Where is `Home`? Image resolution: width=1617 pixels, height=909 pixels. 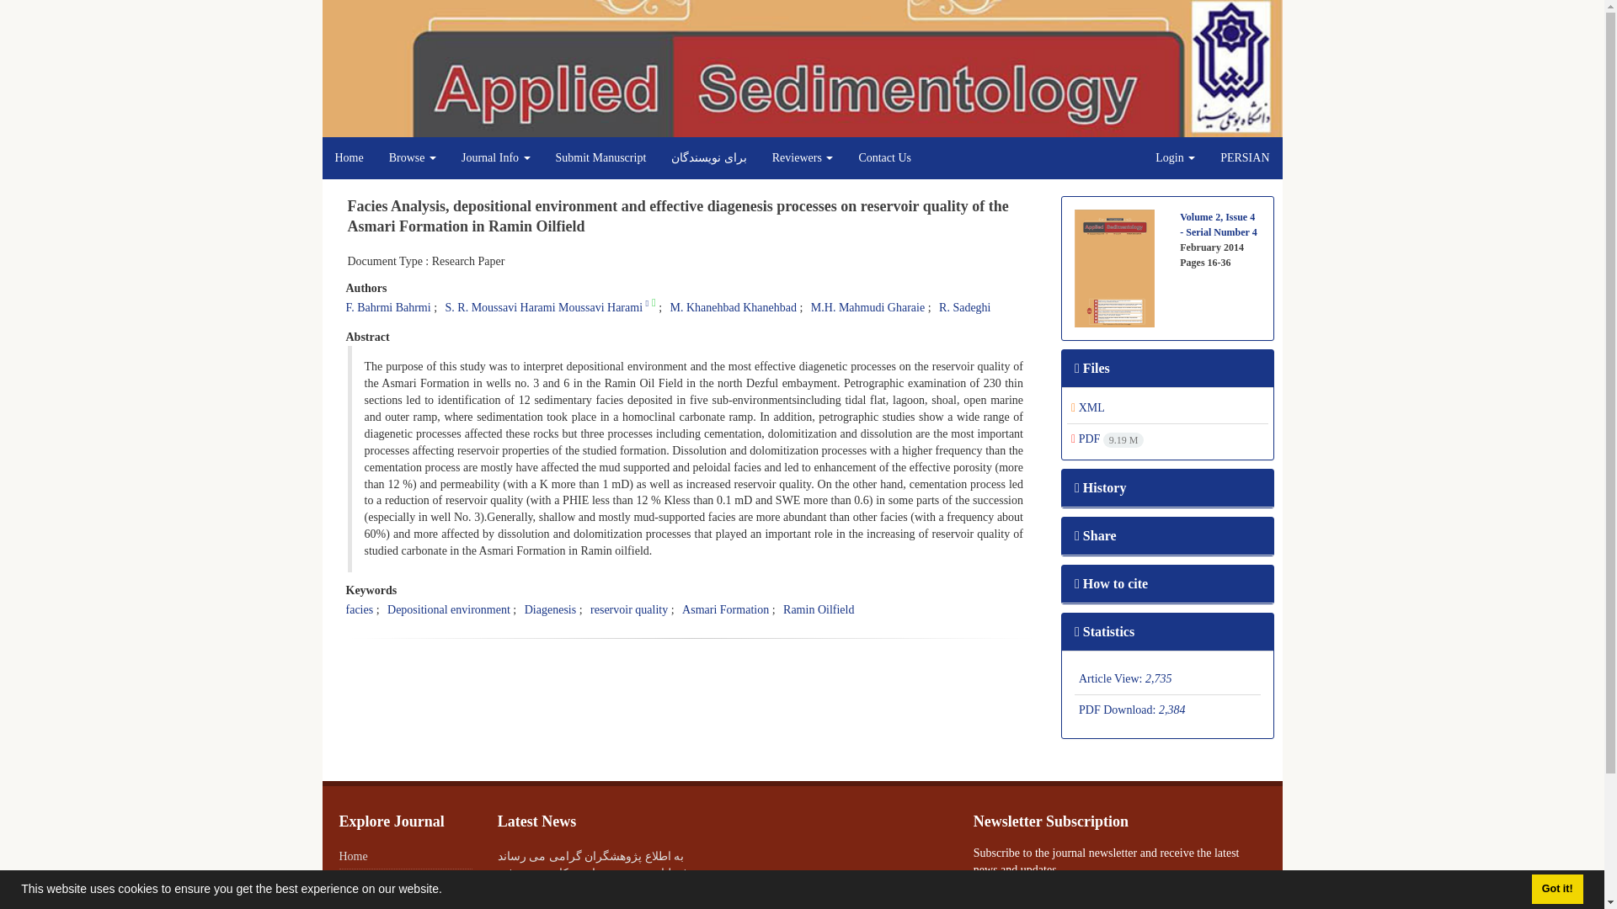 Home is located at coordinates (349, 158).